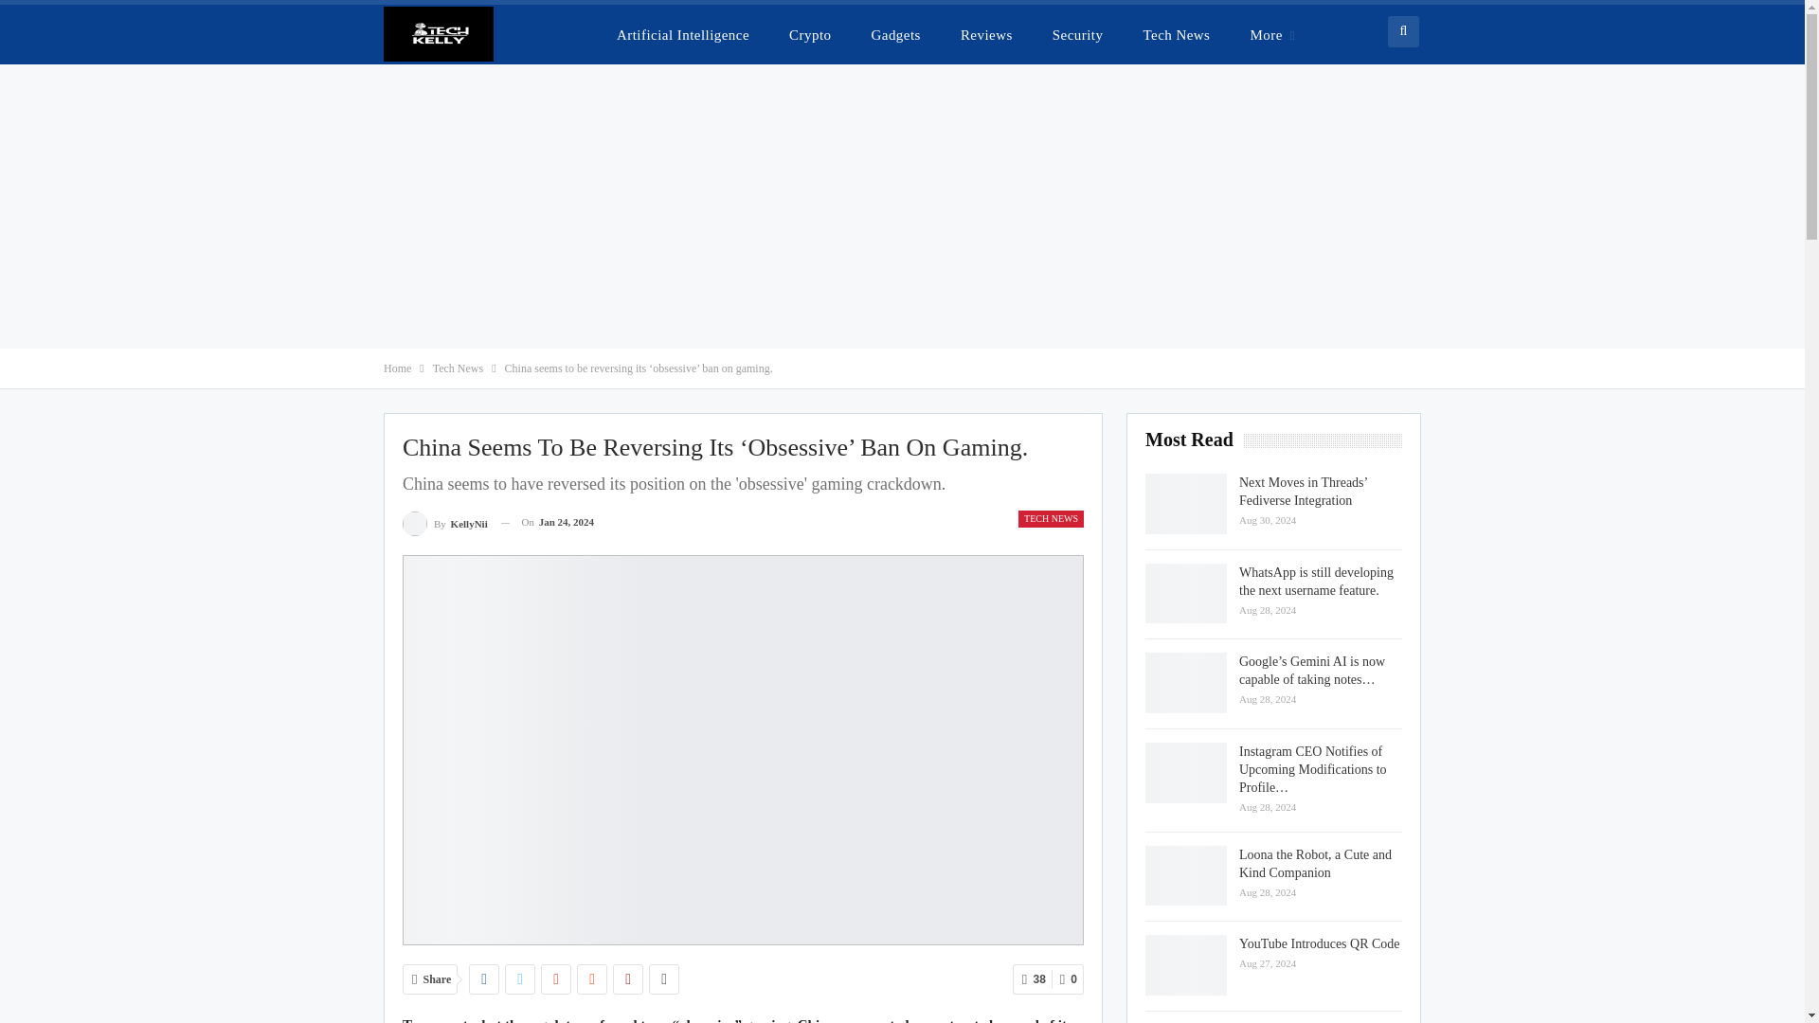 The image size is (1819, 1023). What do you see at coordinates (444, 521) in the screenshot?
I see `Browse Author Articles` at bounding box center [444, 521].